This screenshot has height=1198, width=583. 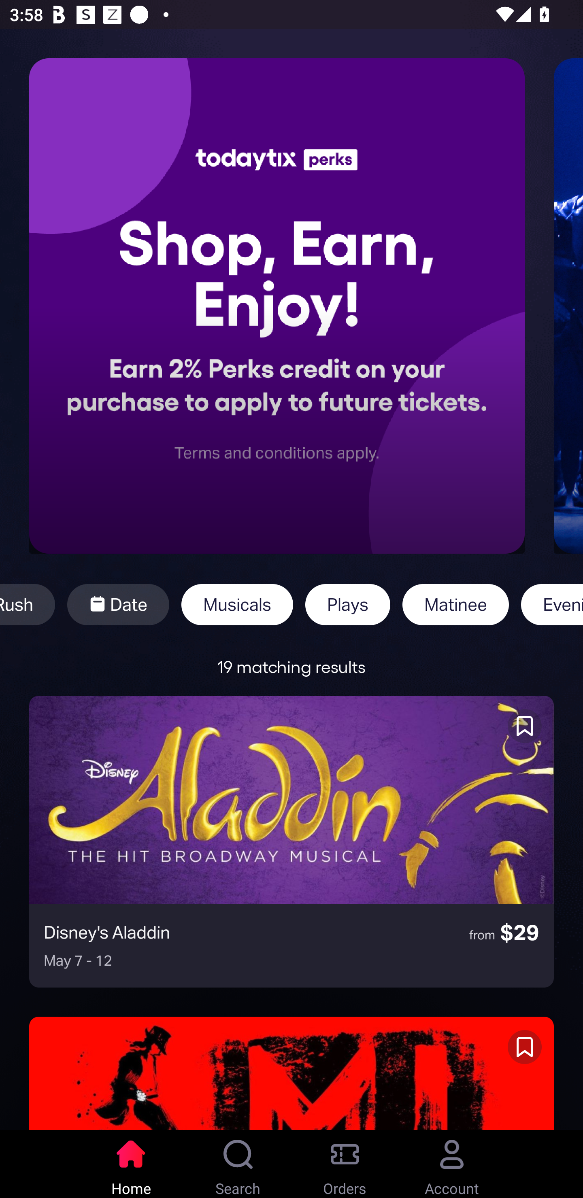 I want to click on Account, so click(x=452, y=1164).